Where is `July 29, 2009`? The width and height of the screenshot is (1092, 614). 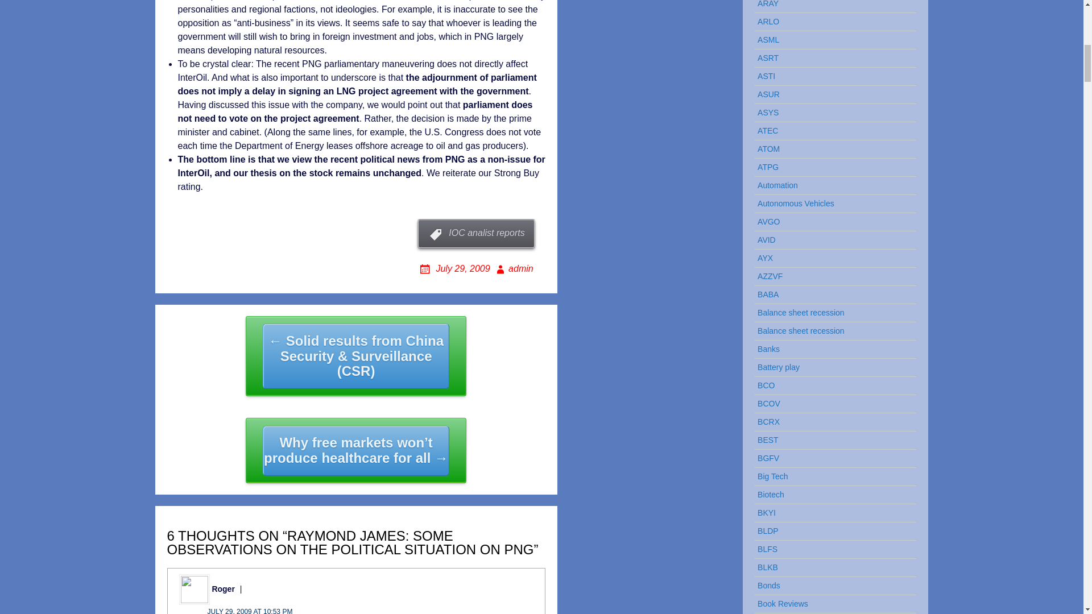
July 29, 2009 is located at coordinates (454, 268).